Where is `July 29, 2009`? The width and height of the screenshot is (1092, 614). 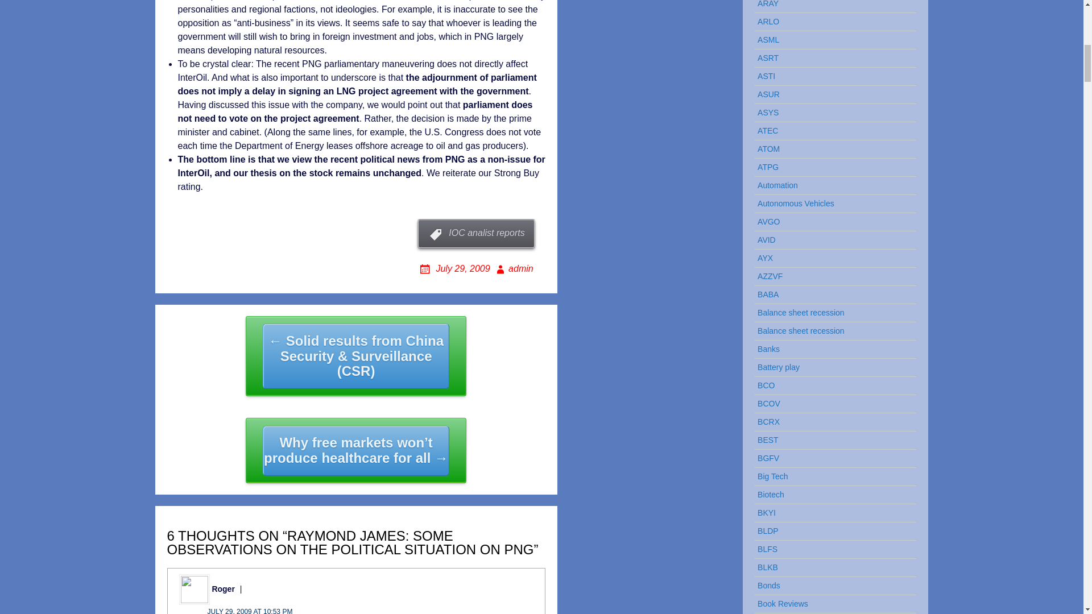
July 29, 2009 is located at coordinates (454, 268).